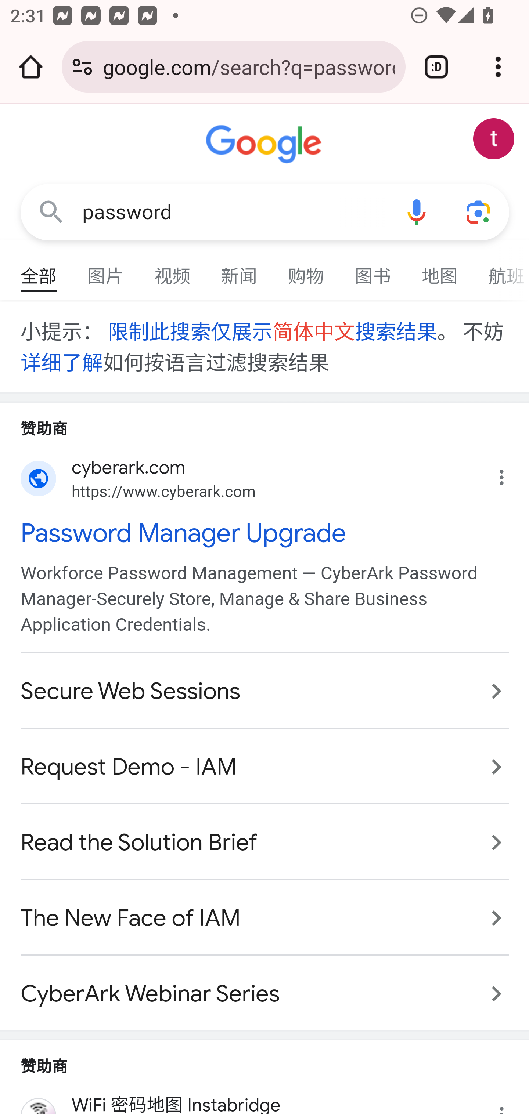  What do you see at coordinates (62, 363) in the screenshot?
I see `详细了解` at bounding box center [62, 363].